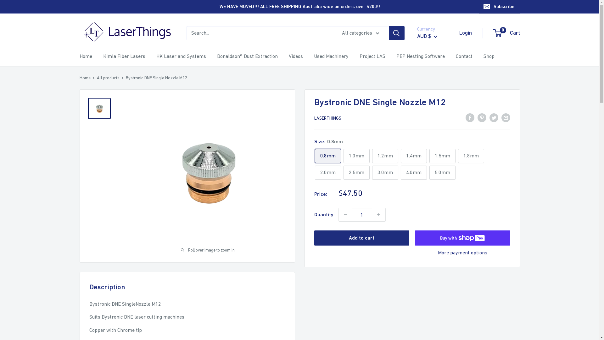  Describe the element at coordinates (464, 56) in the screenshot. I see `Contact` at that location.